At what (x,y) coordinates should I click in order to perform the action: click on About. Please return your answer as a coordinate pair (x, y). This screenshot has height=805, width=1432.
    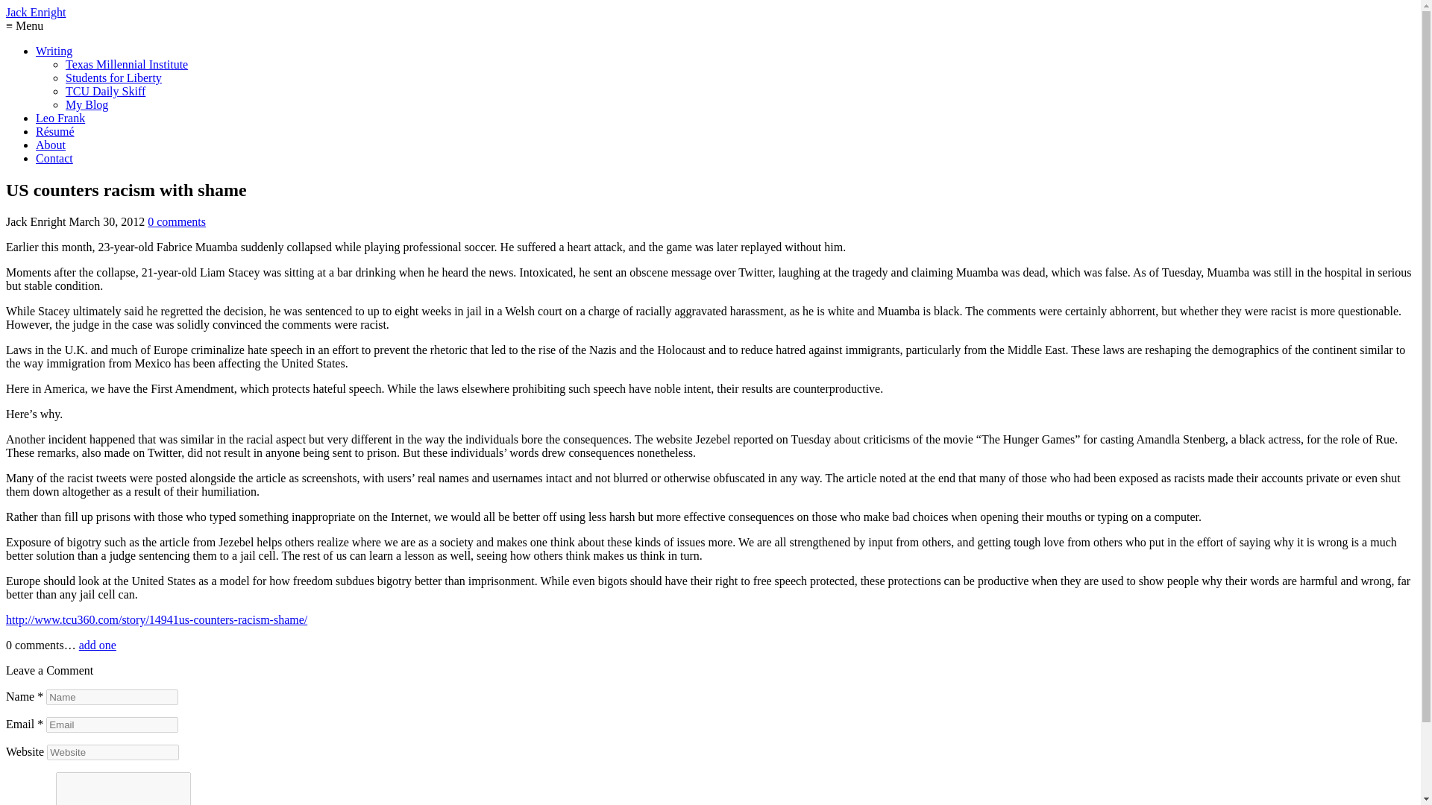
    Looking at the image, I should click on (51, 145).